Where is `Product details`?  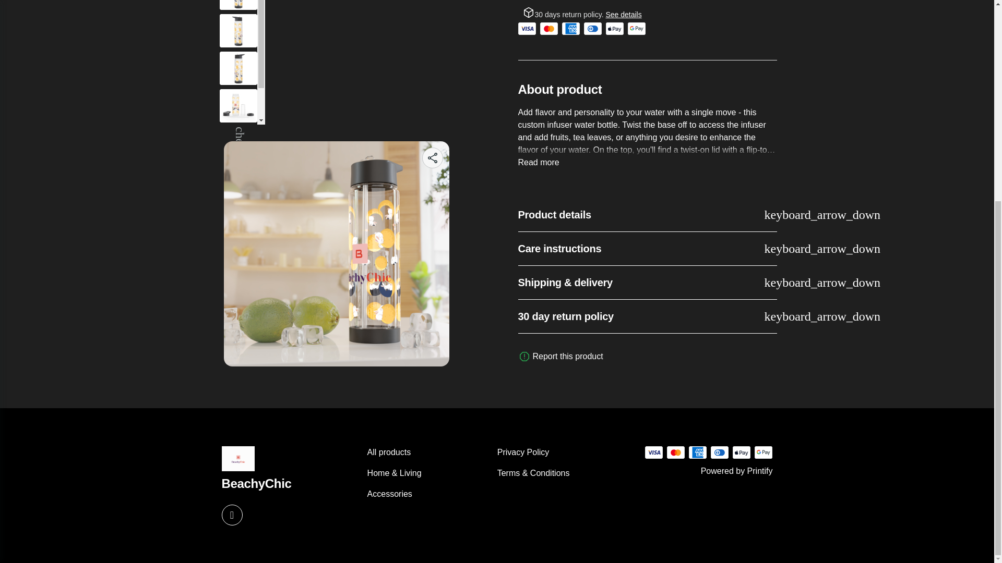 Product details is located at coordinates (647, 215).